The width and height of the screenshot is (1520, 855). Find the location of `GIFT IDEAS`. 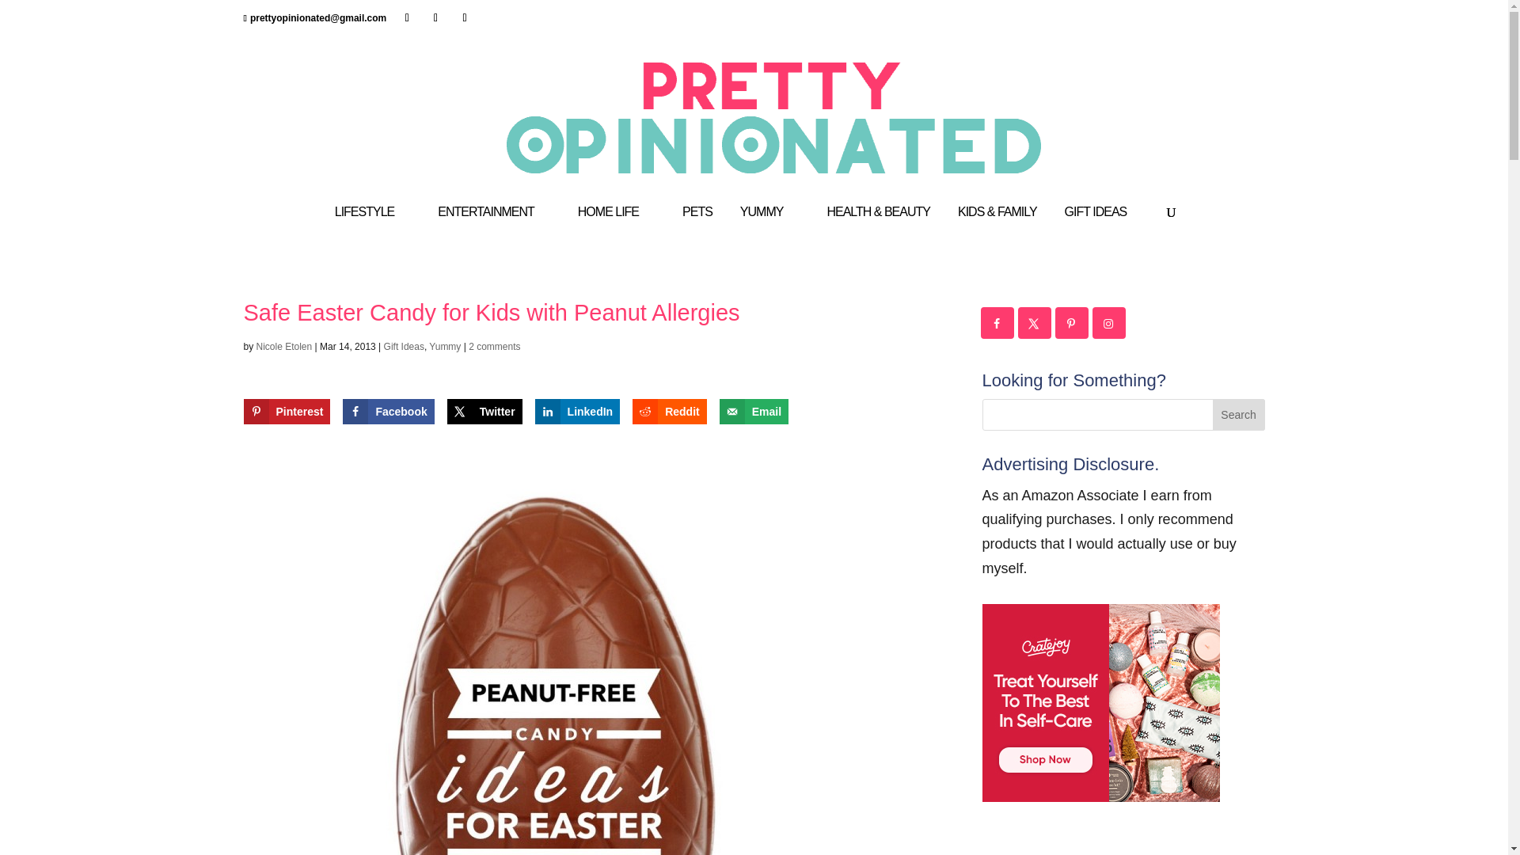

GIFT IDEAS is located at coordinates (1104, 226).